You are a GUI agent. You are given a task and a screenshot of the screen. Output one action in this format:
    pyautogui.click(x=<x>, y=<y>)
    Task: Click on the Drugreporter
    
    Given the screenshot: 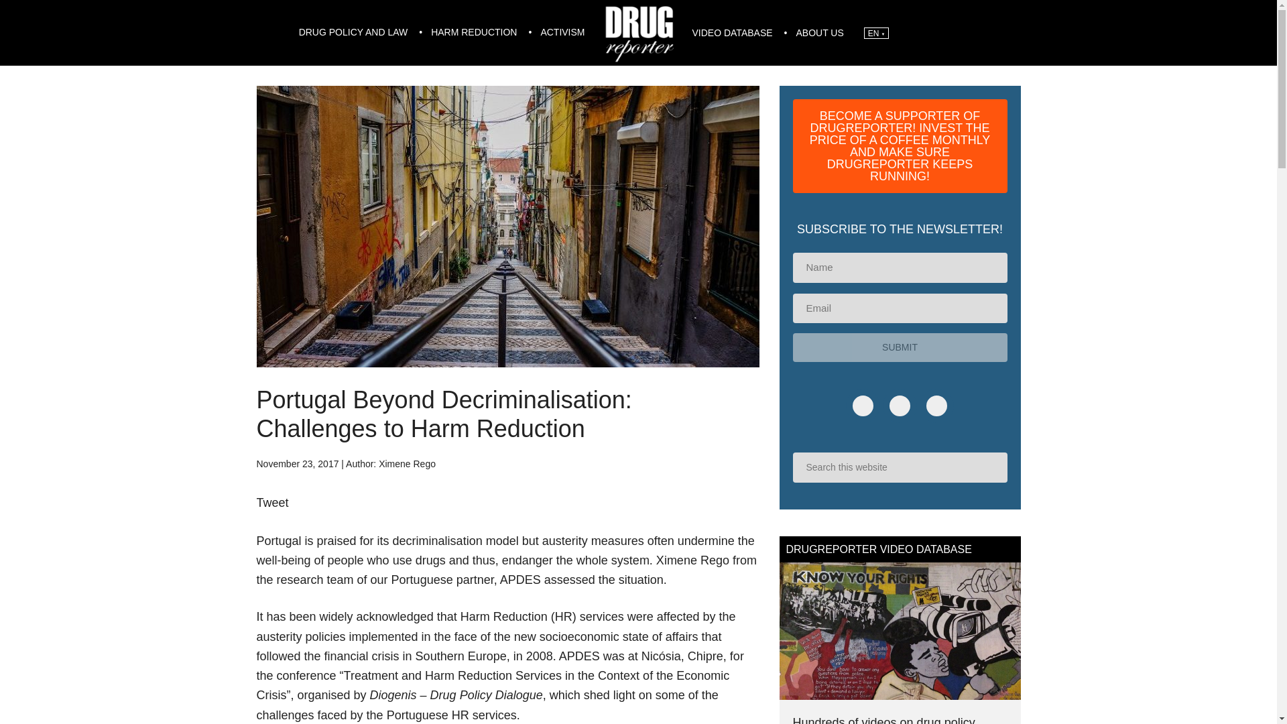 What is the action you would take?
    pyautogui.click(x=638, y=32)
    